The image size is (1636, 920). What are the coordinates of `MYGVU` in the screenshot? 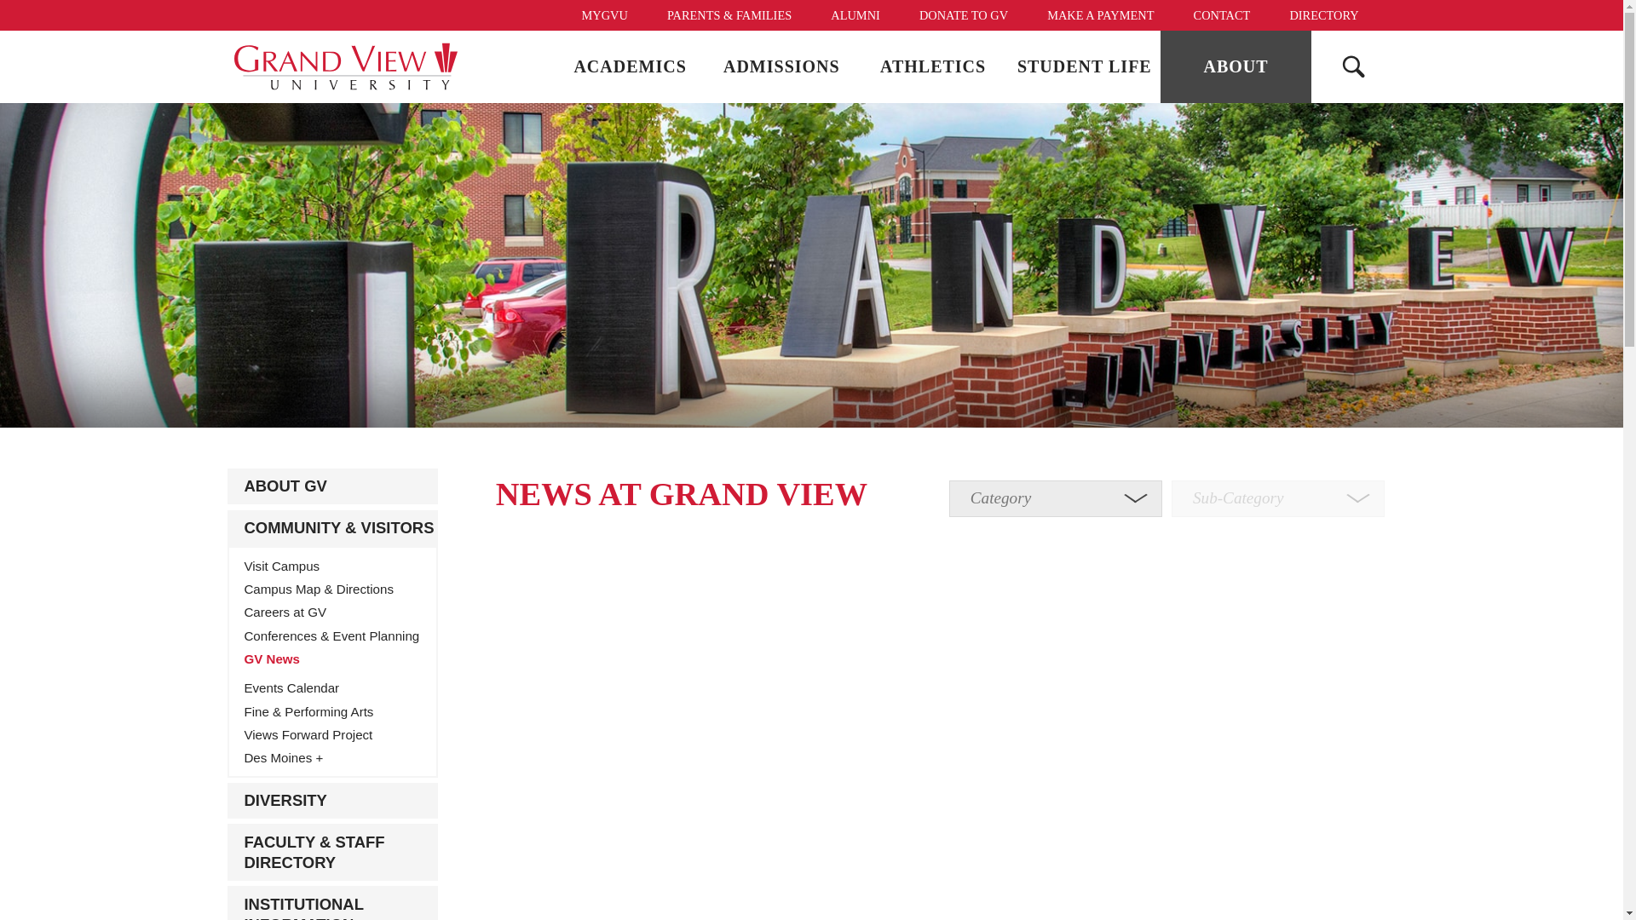 It's located at (603, 15).